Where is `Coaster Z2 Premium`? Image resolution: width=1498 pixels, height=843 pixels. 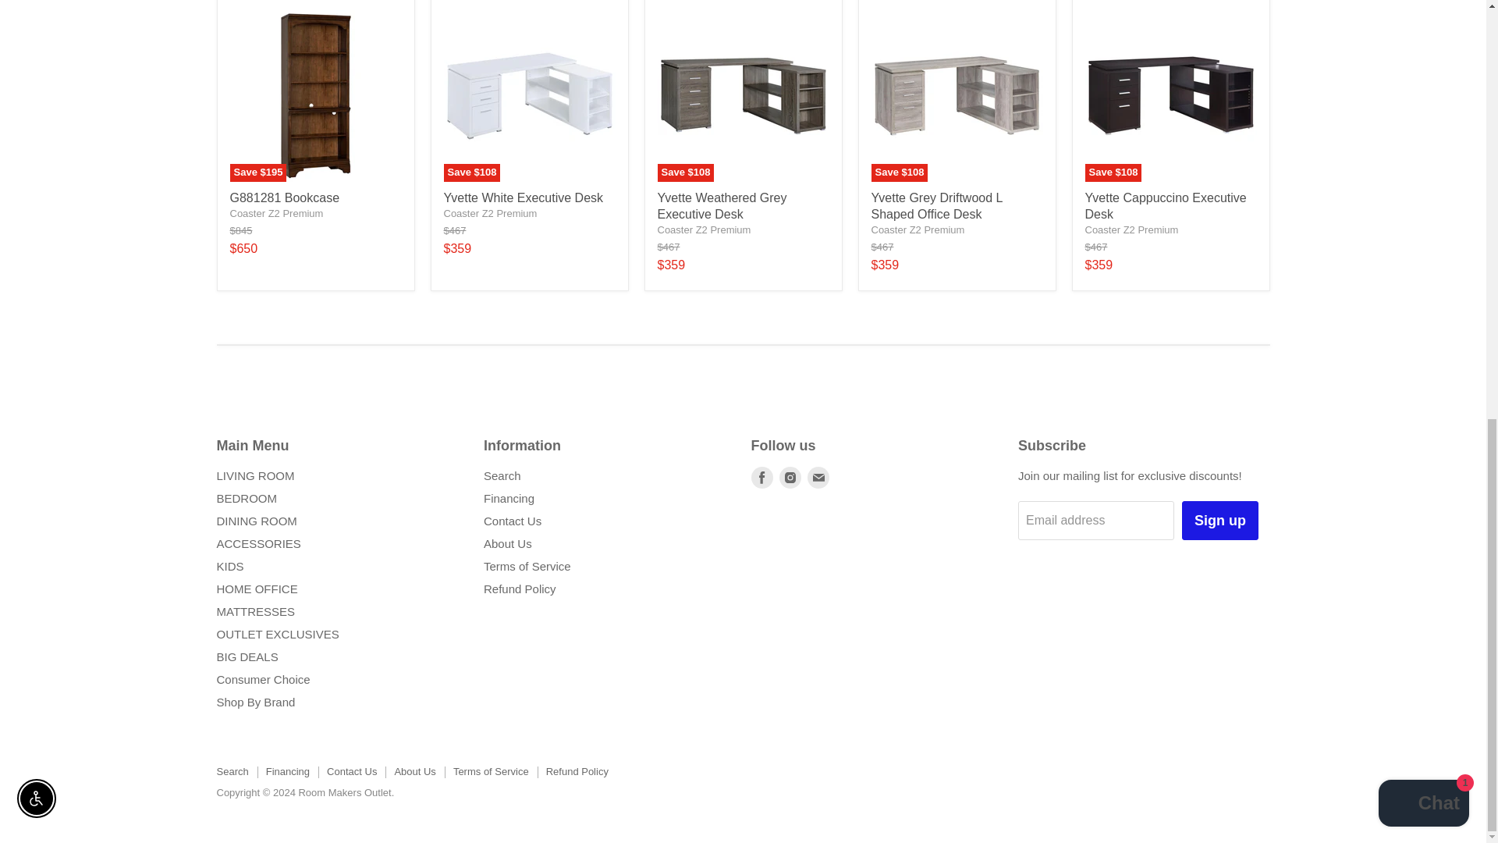 Coaster Z2 Premium is located at coordinates (704, 229).